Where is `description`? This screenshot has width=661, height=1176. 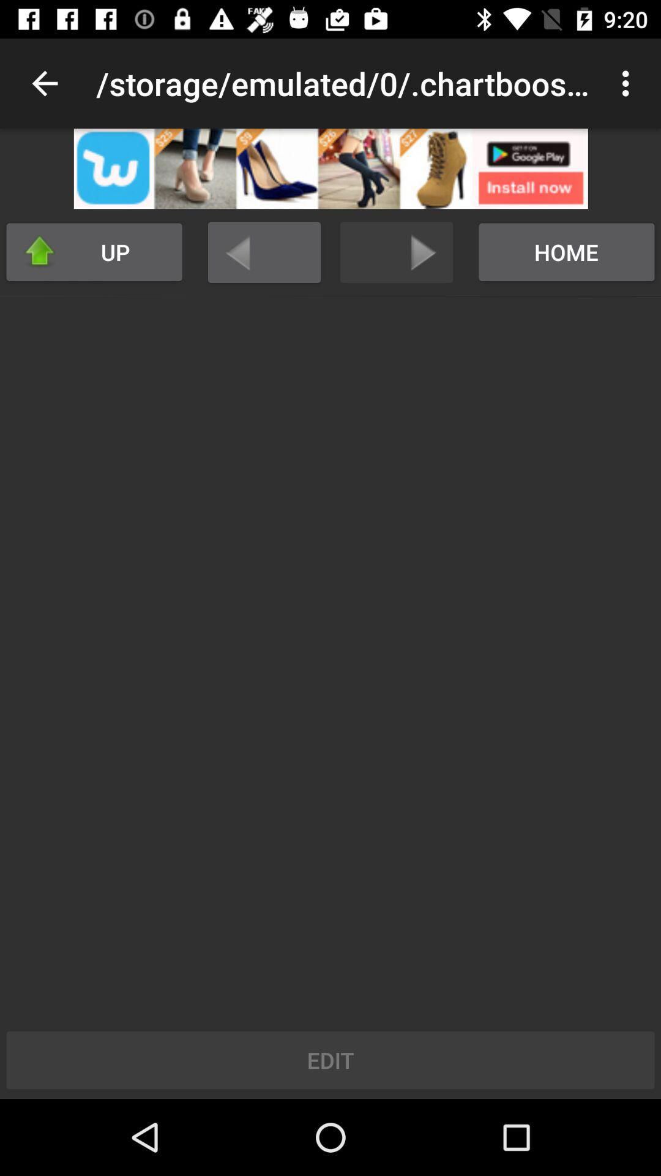
description is located at coordinates (330, 169).